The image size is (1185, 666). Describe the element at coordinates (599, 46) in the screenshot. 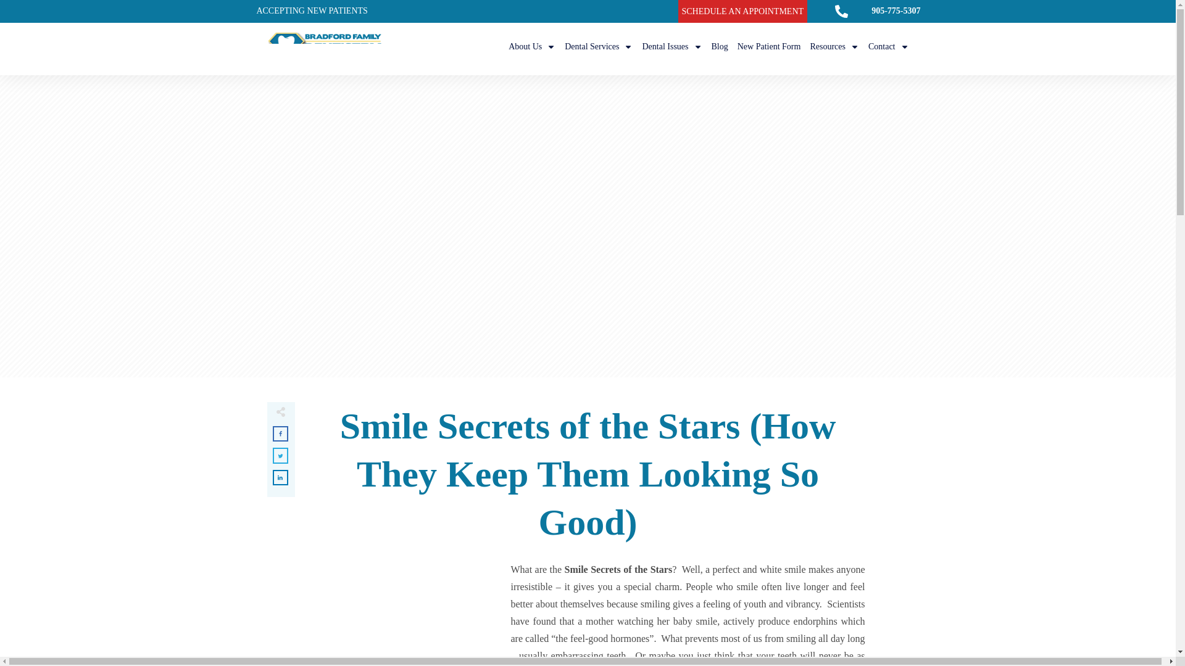

I see `Dental Services` at that location.